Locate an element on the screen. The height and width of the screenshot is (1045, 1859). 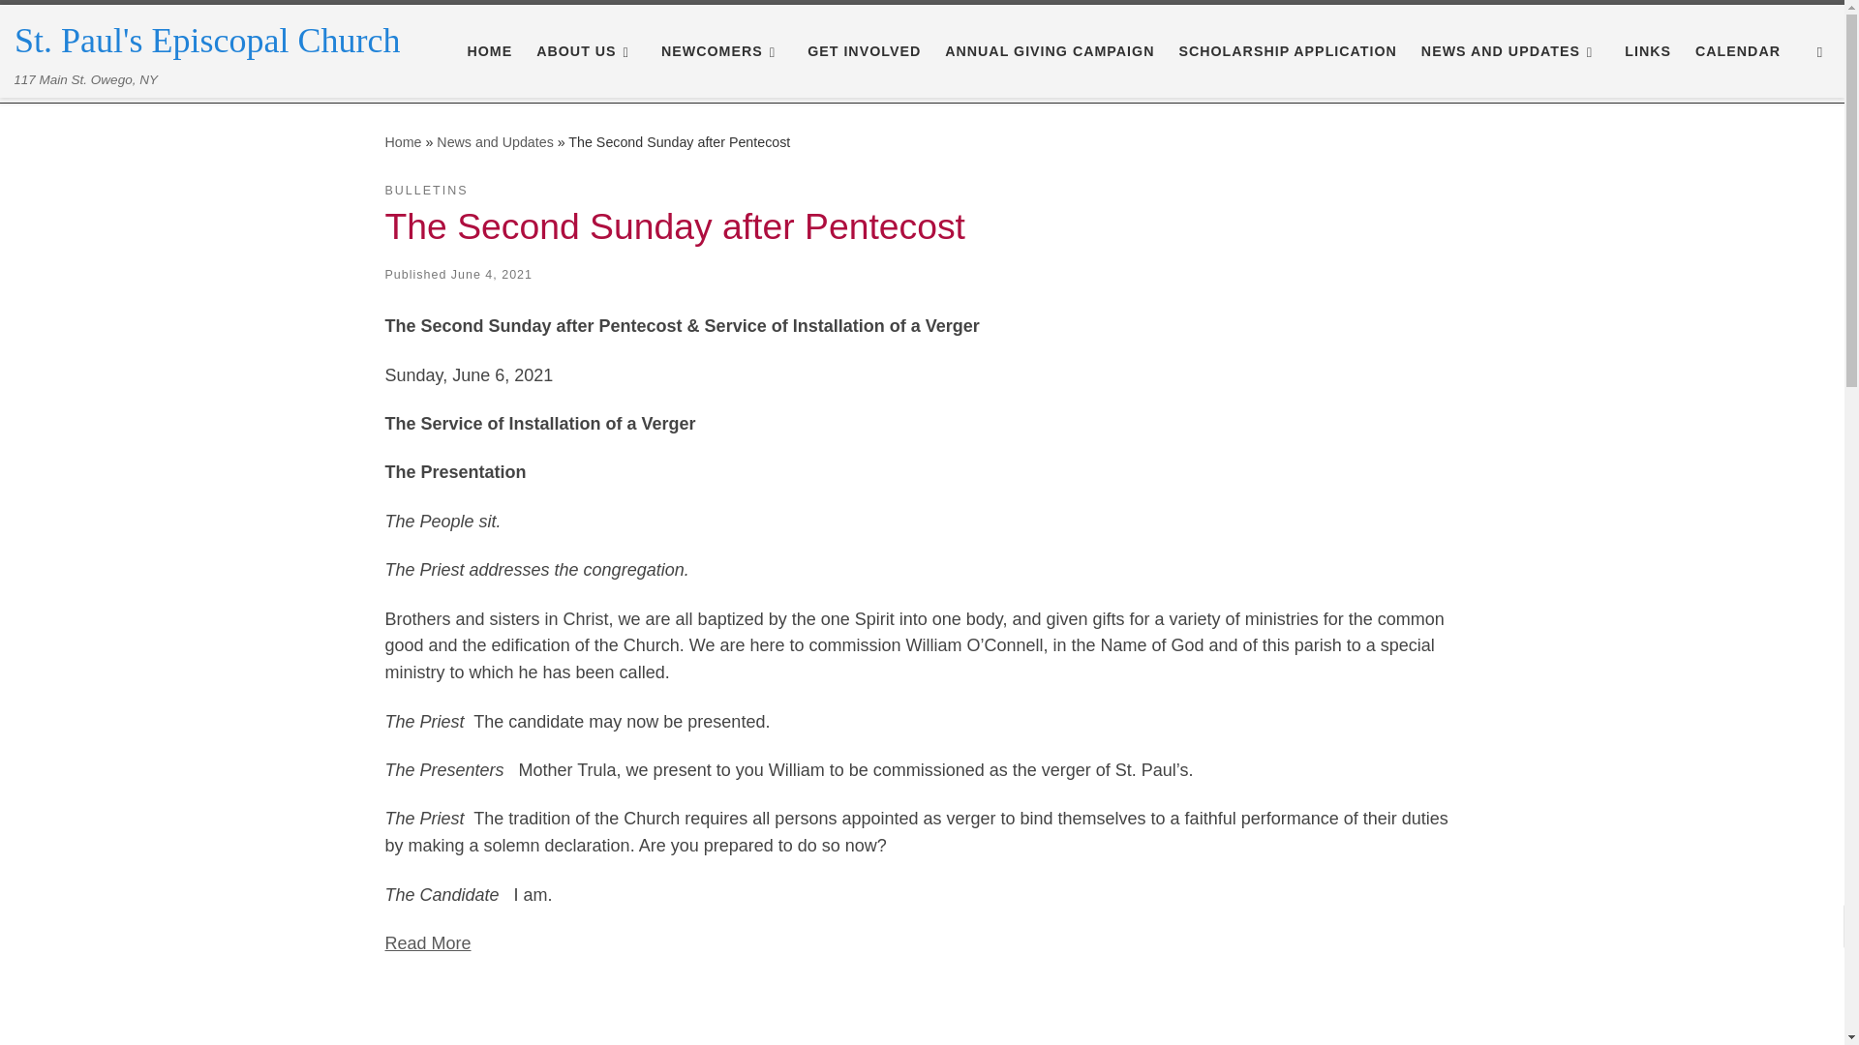
LINKS is located at coordinates (1648, 51).